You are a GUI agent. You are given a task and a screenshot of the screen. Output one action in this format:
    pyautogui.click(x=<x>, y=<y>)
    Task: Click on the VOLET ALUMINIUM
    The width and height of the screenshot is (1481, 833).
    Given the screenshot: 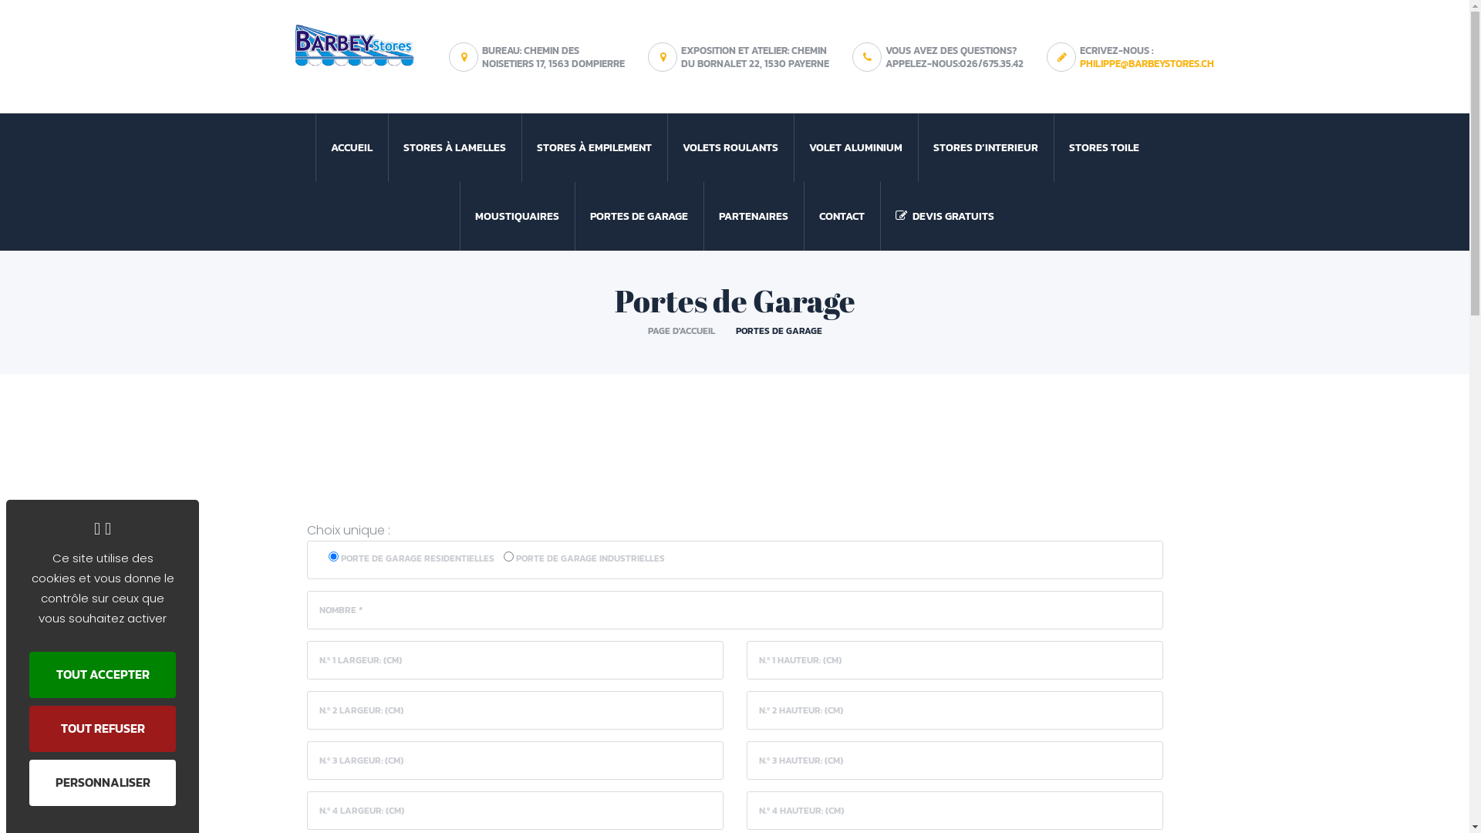 What is the action you would take?
    pyautogui.click(x=855, y=148)
    